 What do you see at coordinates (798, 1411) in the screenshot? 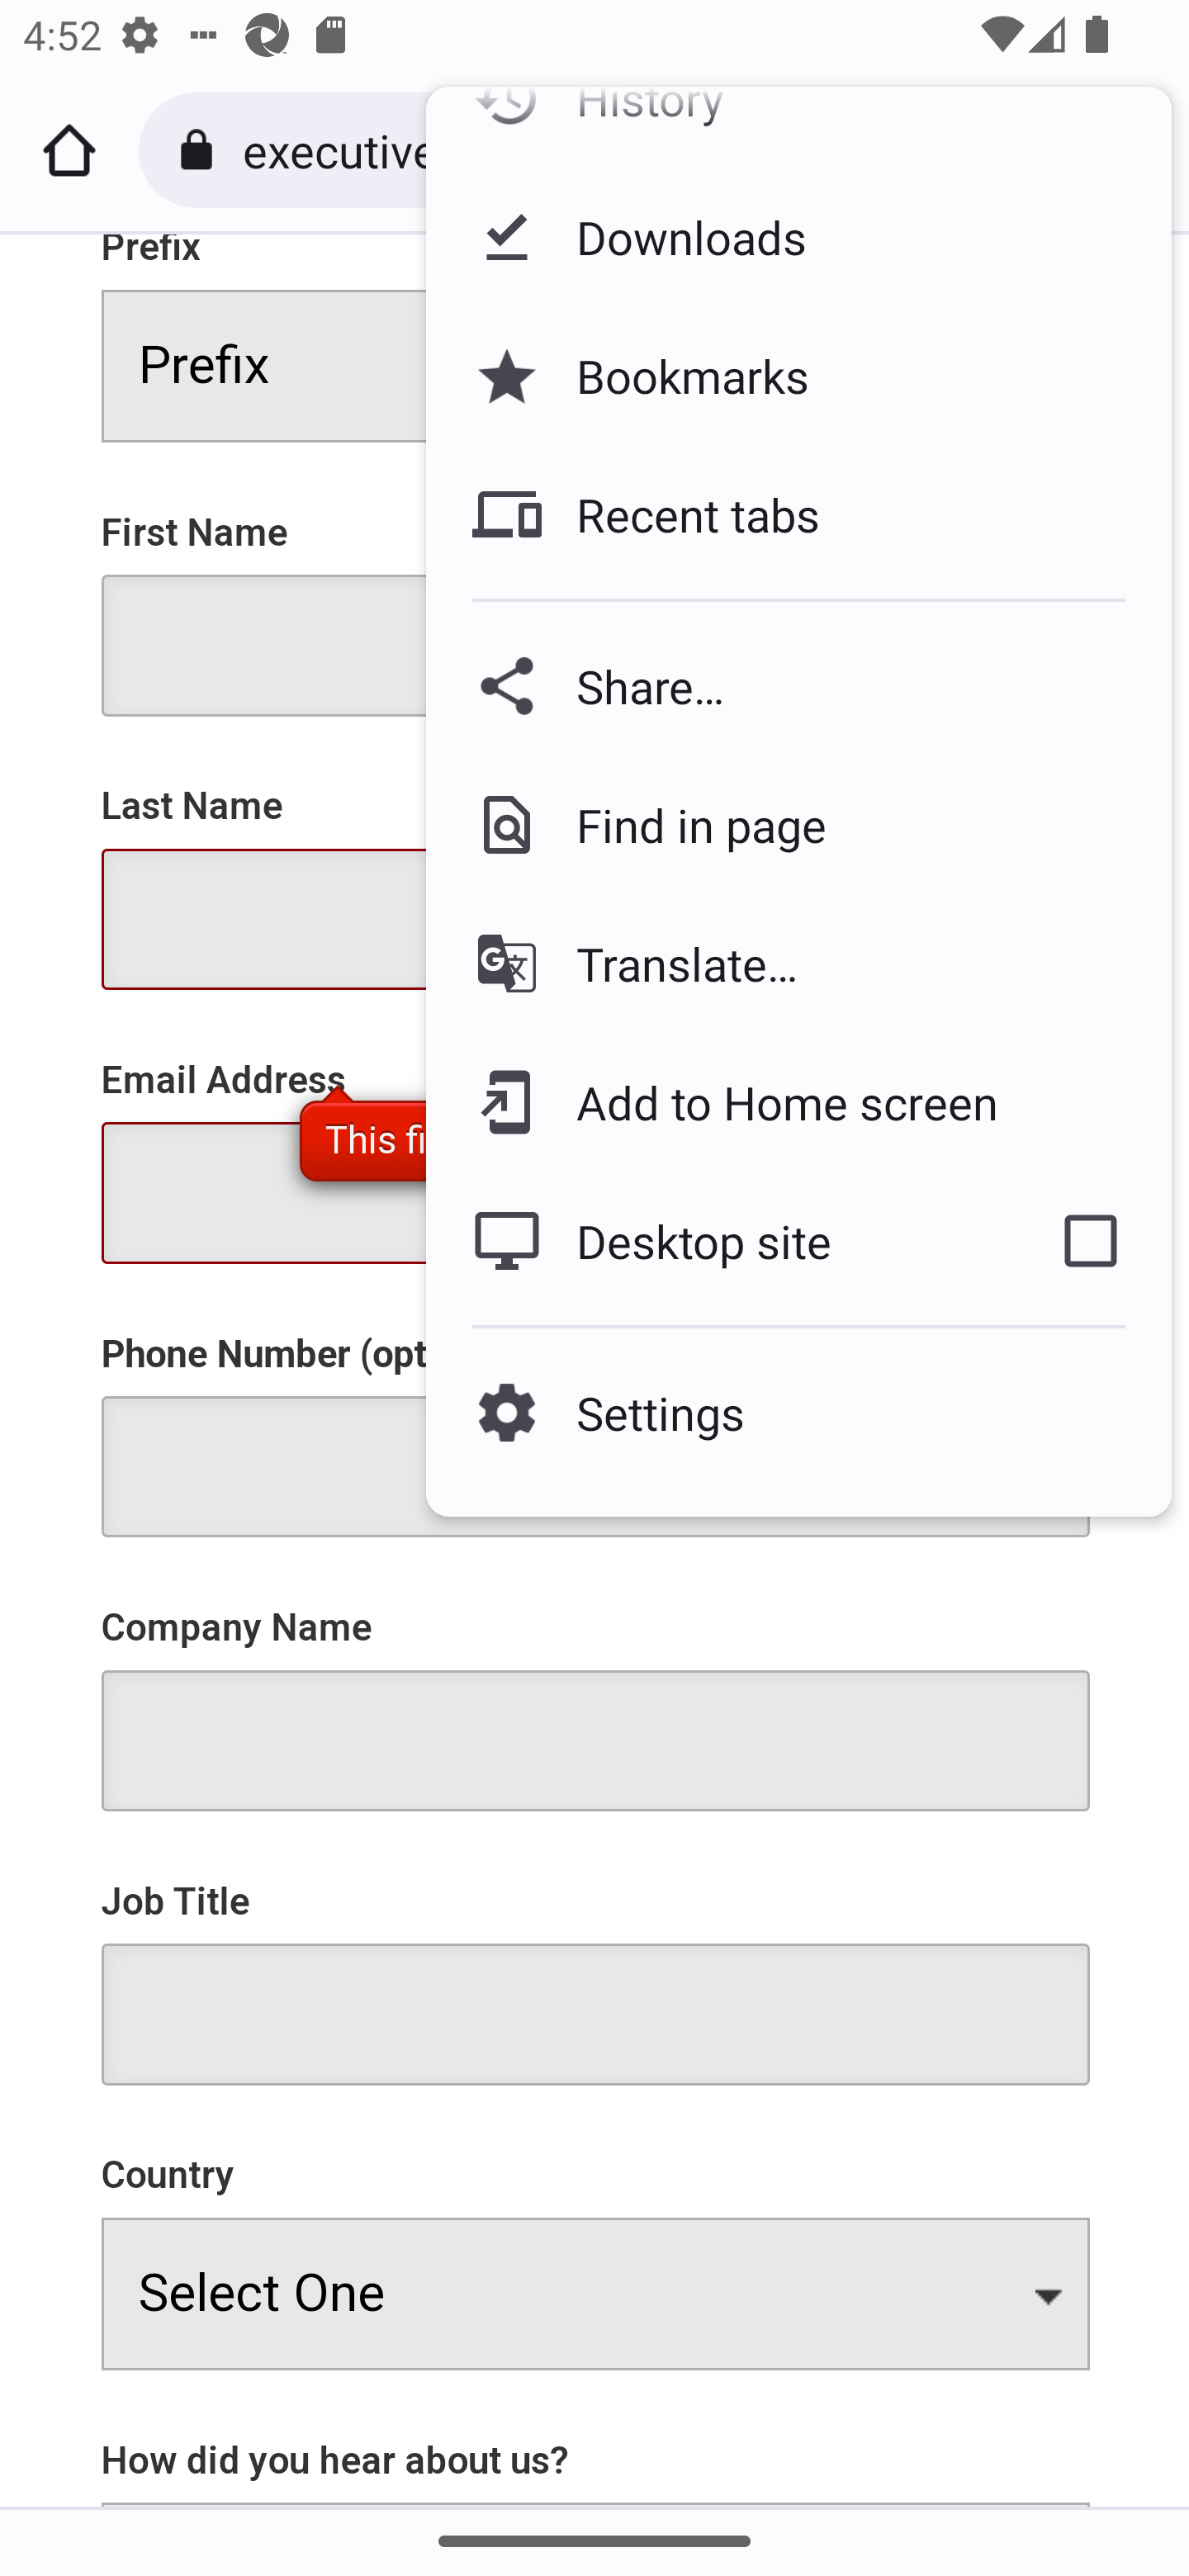
I see `Settings` at bounding box center [798, 1411].